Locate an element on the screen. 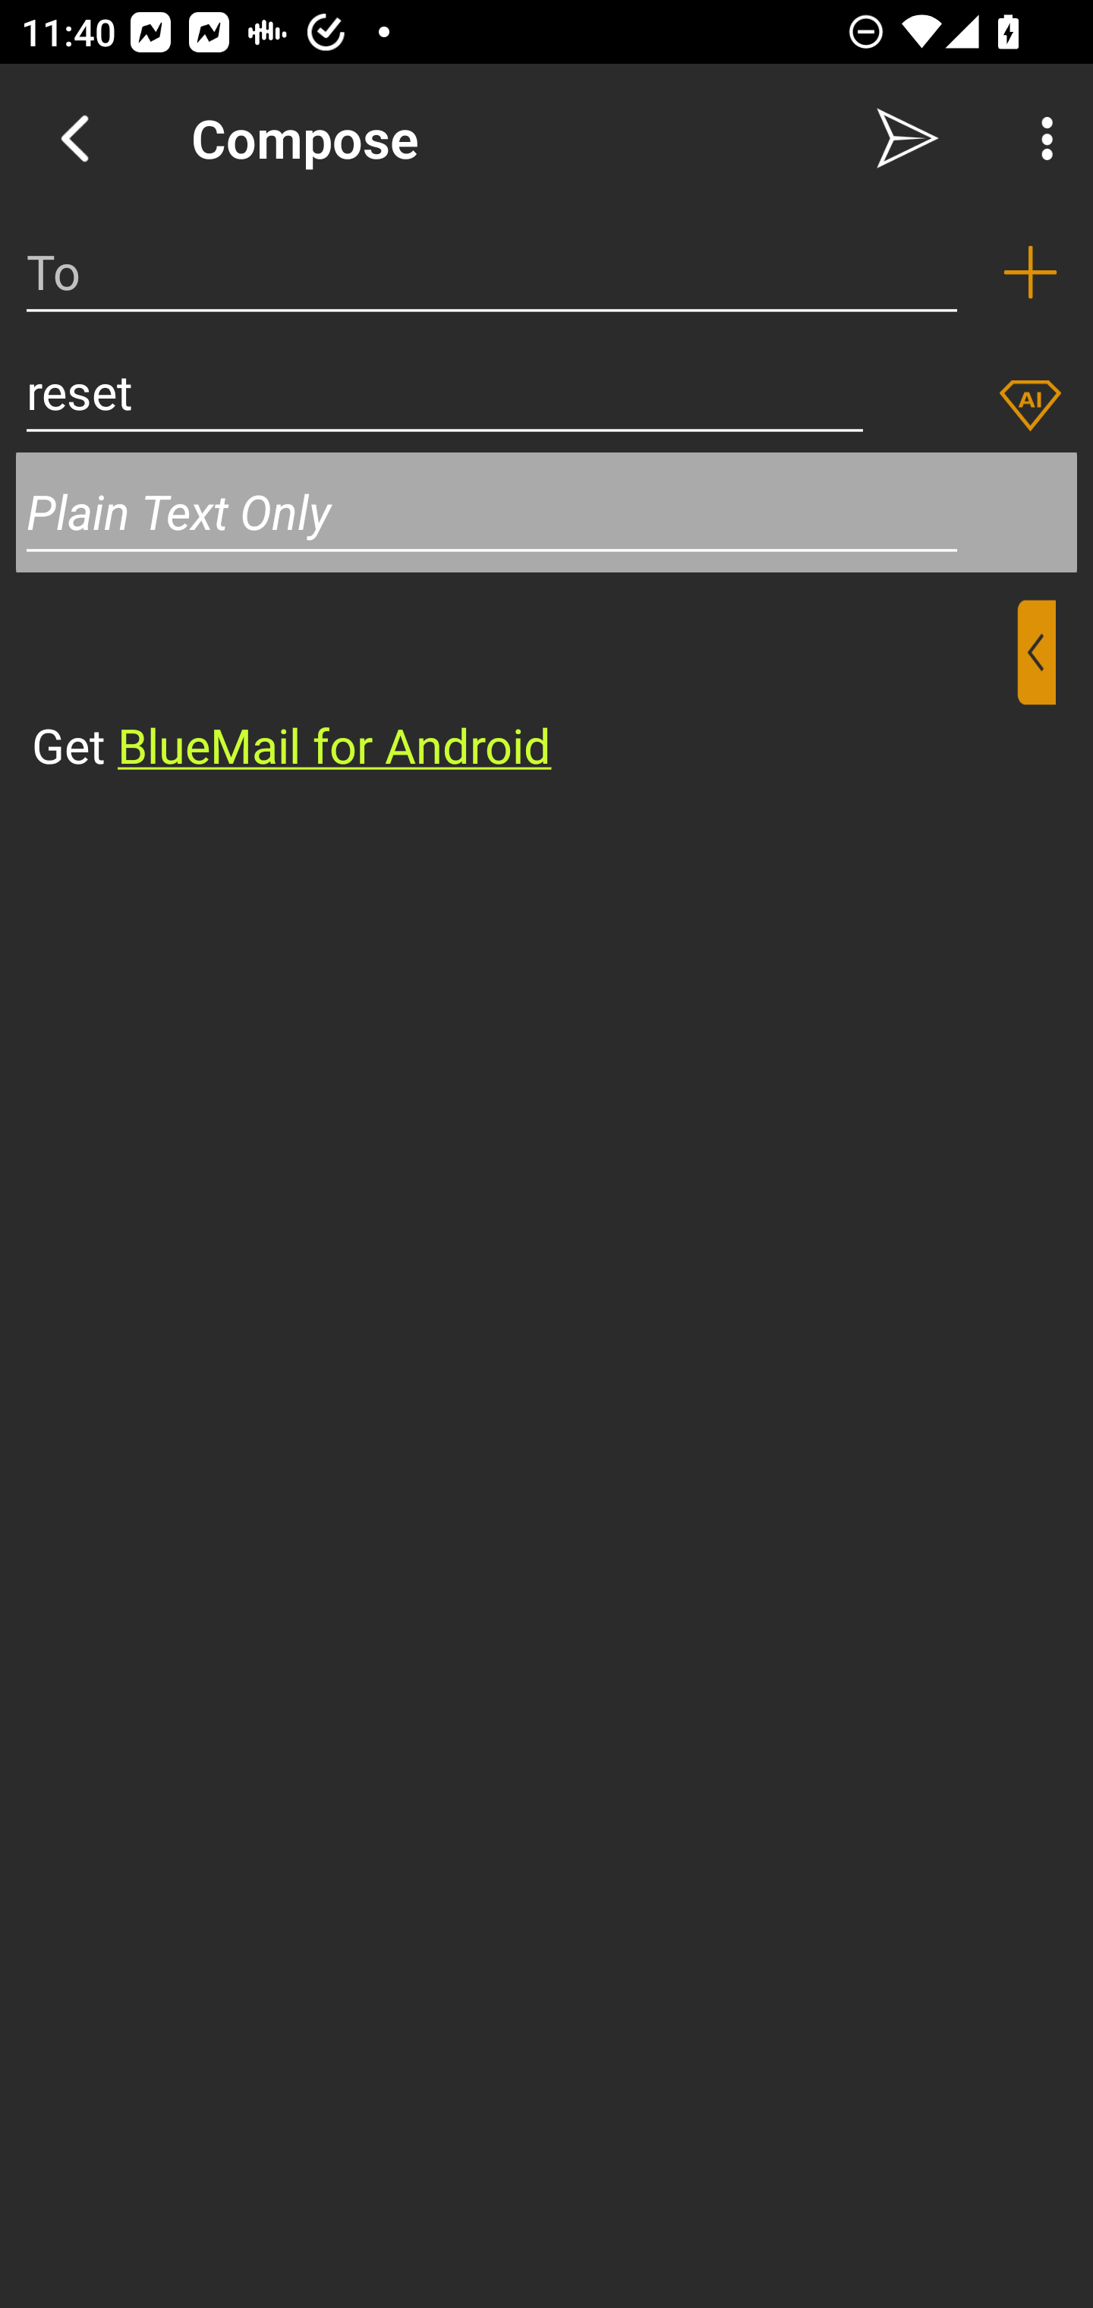 The image size is (1093, 2308). Send is located at coordinates (908, 138).